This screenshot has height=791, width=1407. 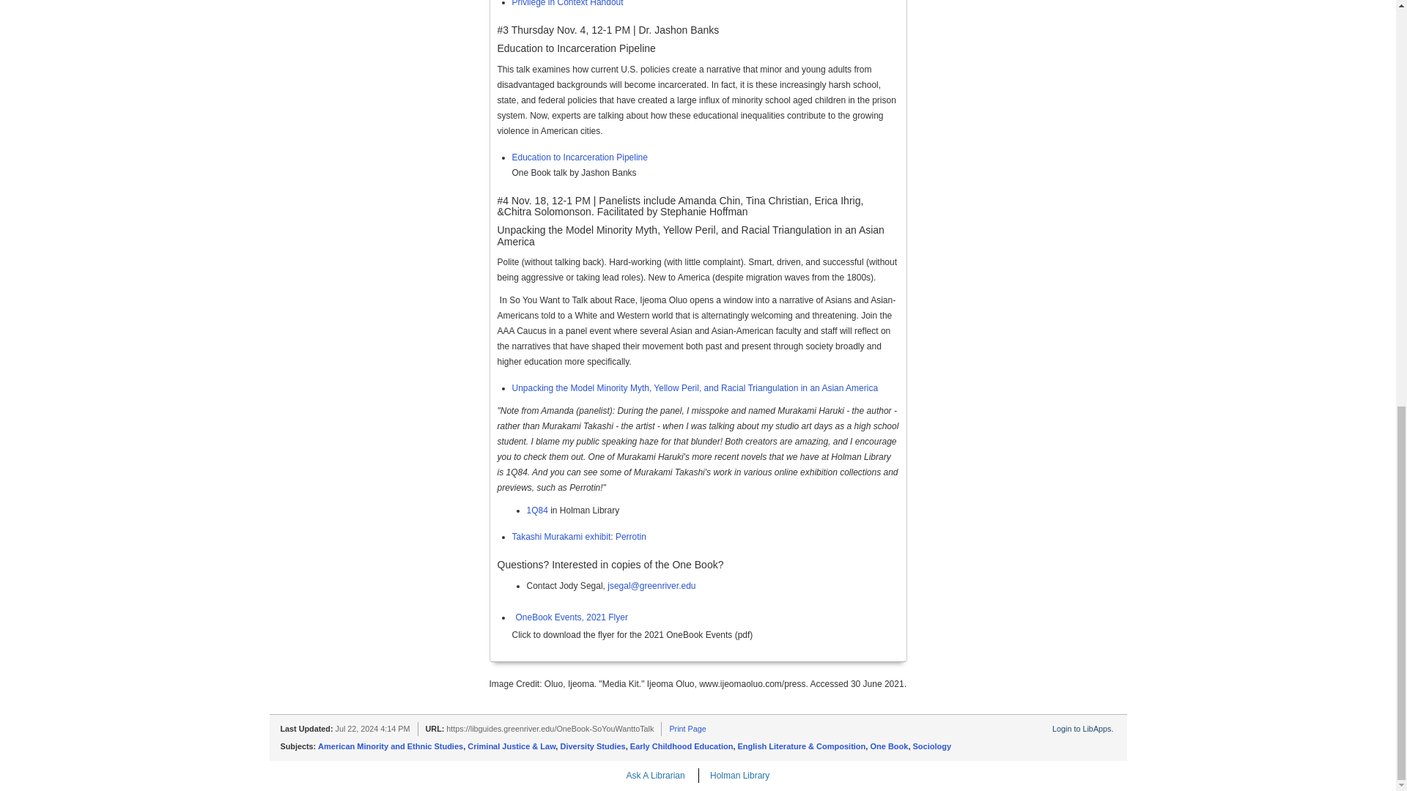 I want to click on 1Q84, so click(x=536, y=510).